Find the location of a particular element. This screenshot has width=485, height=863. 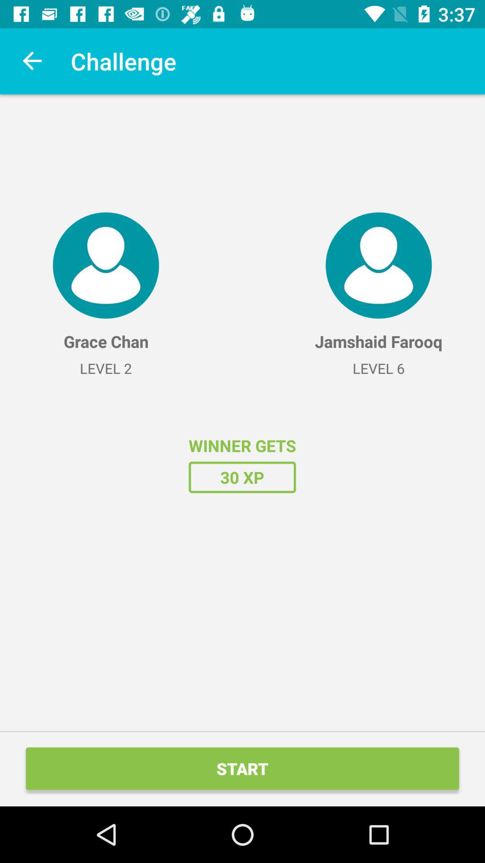

launch the icon at the top right corner is located at coordinates (379, 265).